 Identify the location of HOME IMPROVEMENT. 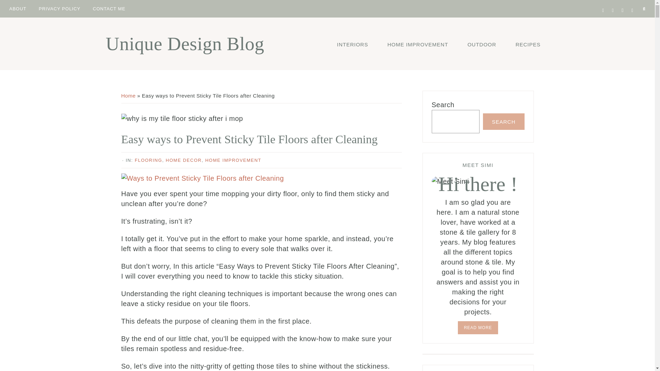
(233, 160).